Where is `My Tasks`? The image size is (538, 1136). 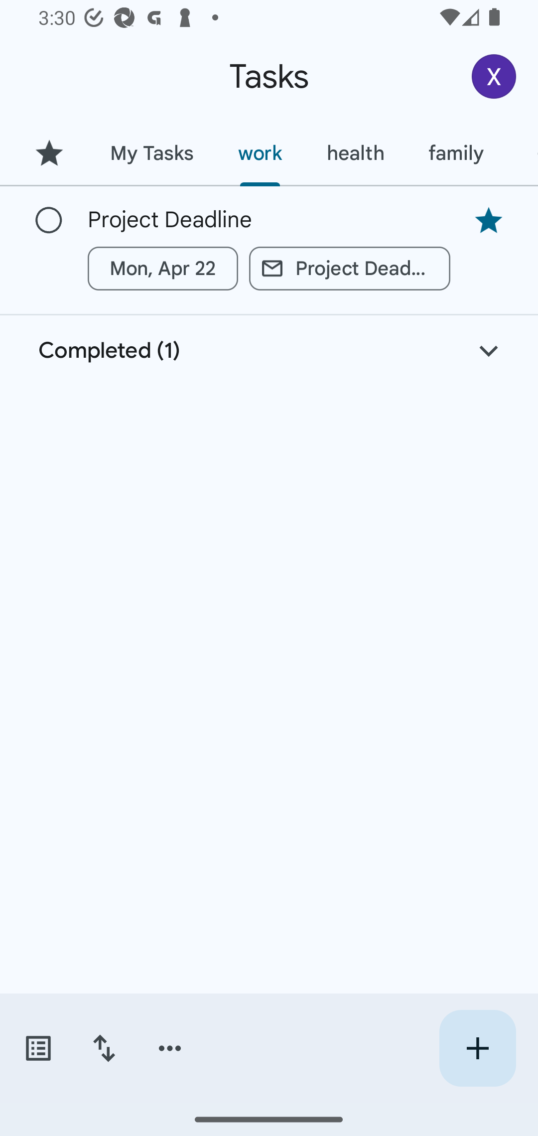 My Tasks is located at coordinates (151, 153).